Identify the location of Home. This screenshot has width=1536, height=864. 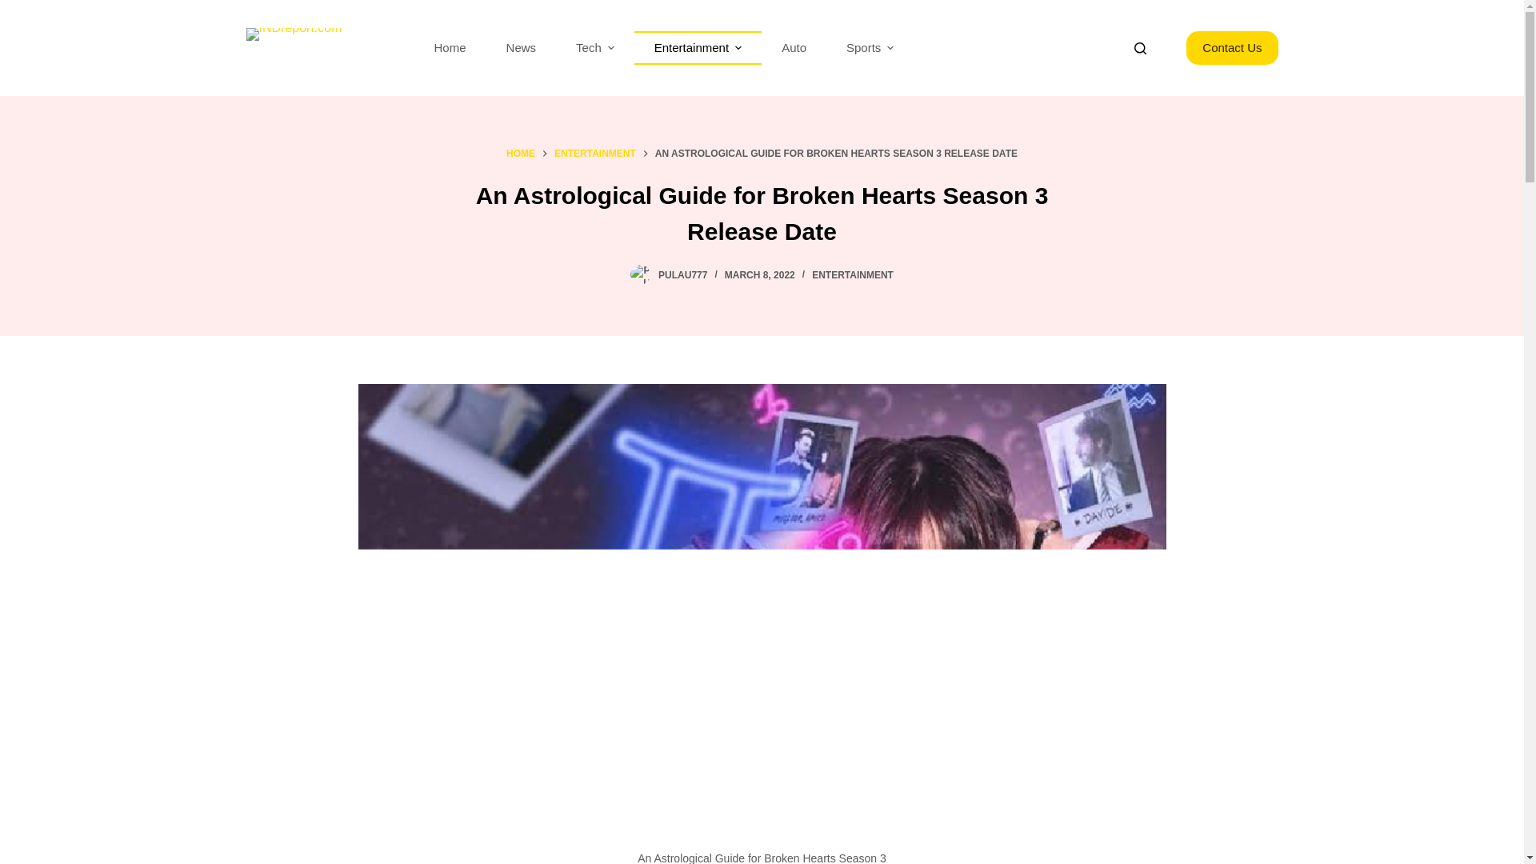
(450, 48).